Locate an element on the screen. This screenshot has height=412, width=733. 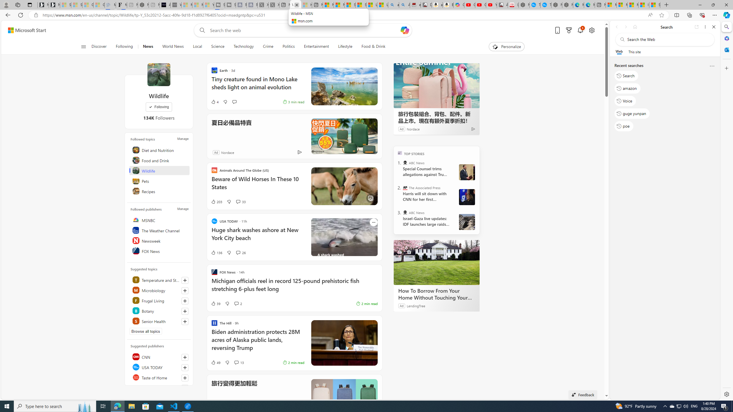
This site scope is located at coordinates (634, 51).